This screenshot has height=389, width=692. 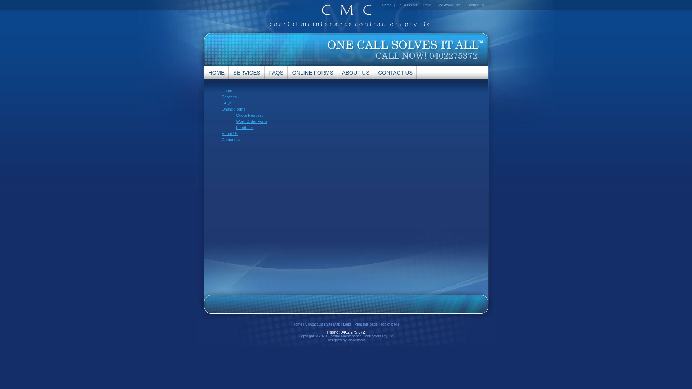 I want to click on Bloomtools, so click(x=356, y=340).